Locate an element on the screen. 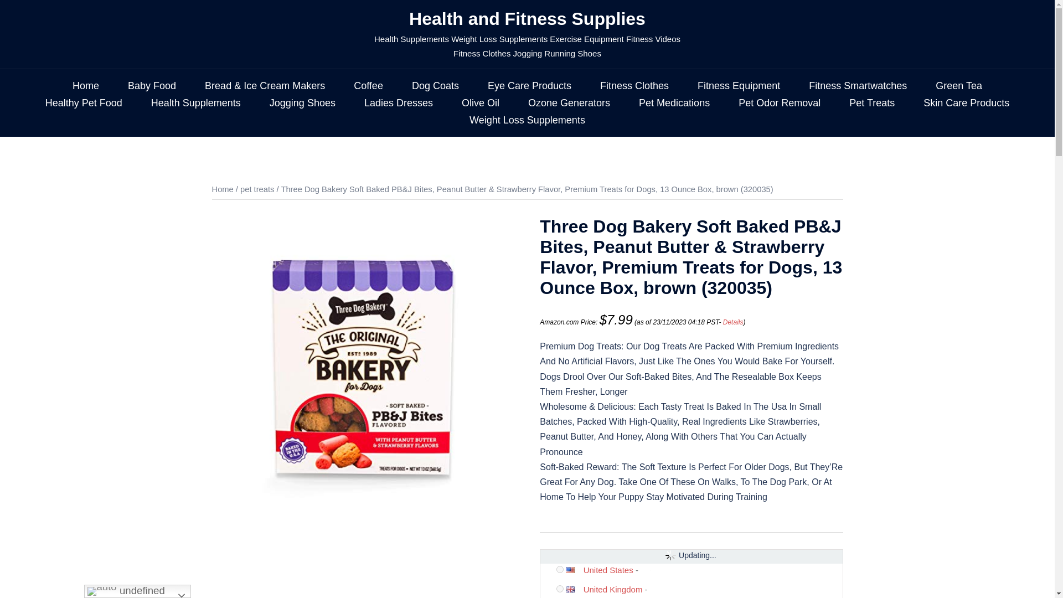 The height and width of the screenshot is (598, 1063). United States is located at coordinates (574, 569).